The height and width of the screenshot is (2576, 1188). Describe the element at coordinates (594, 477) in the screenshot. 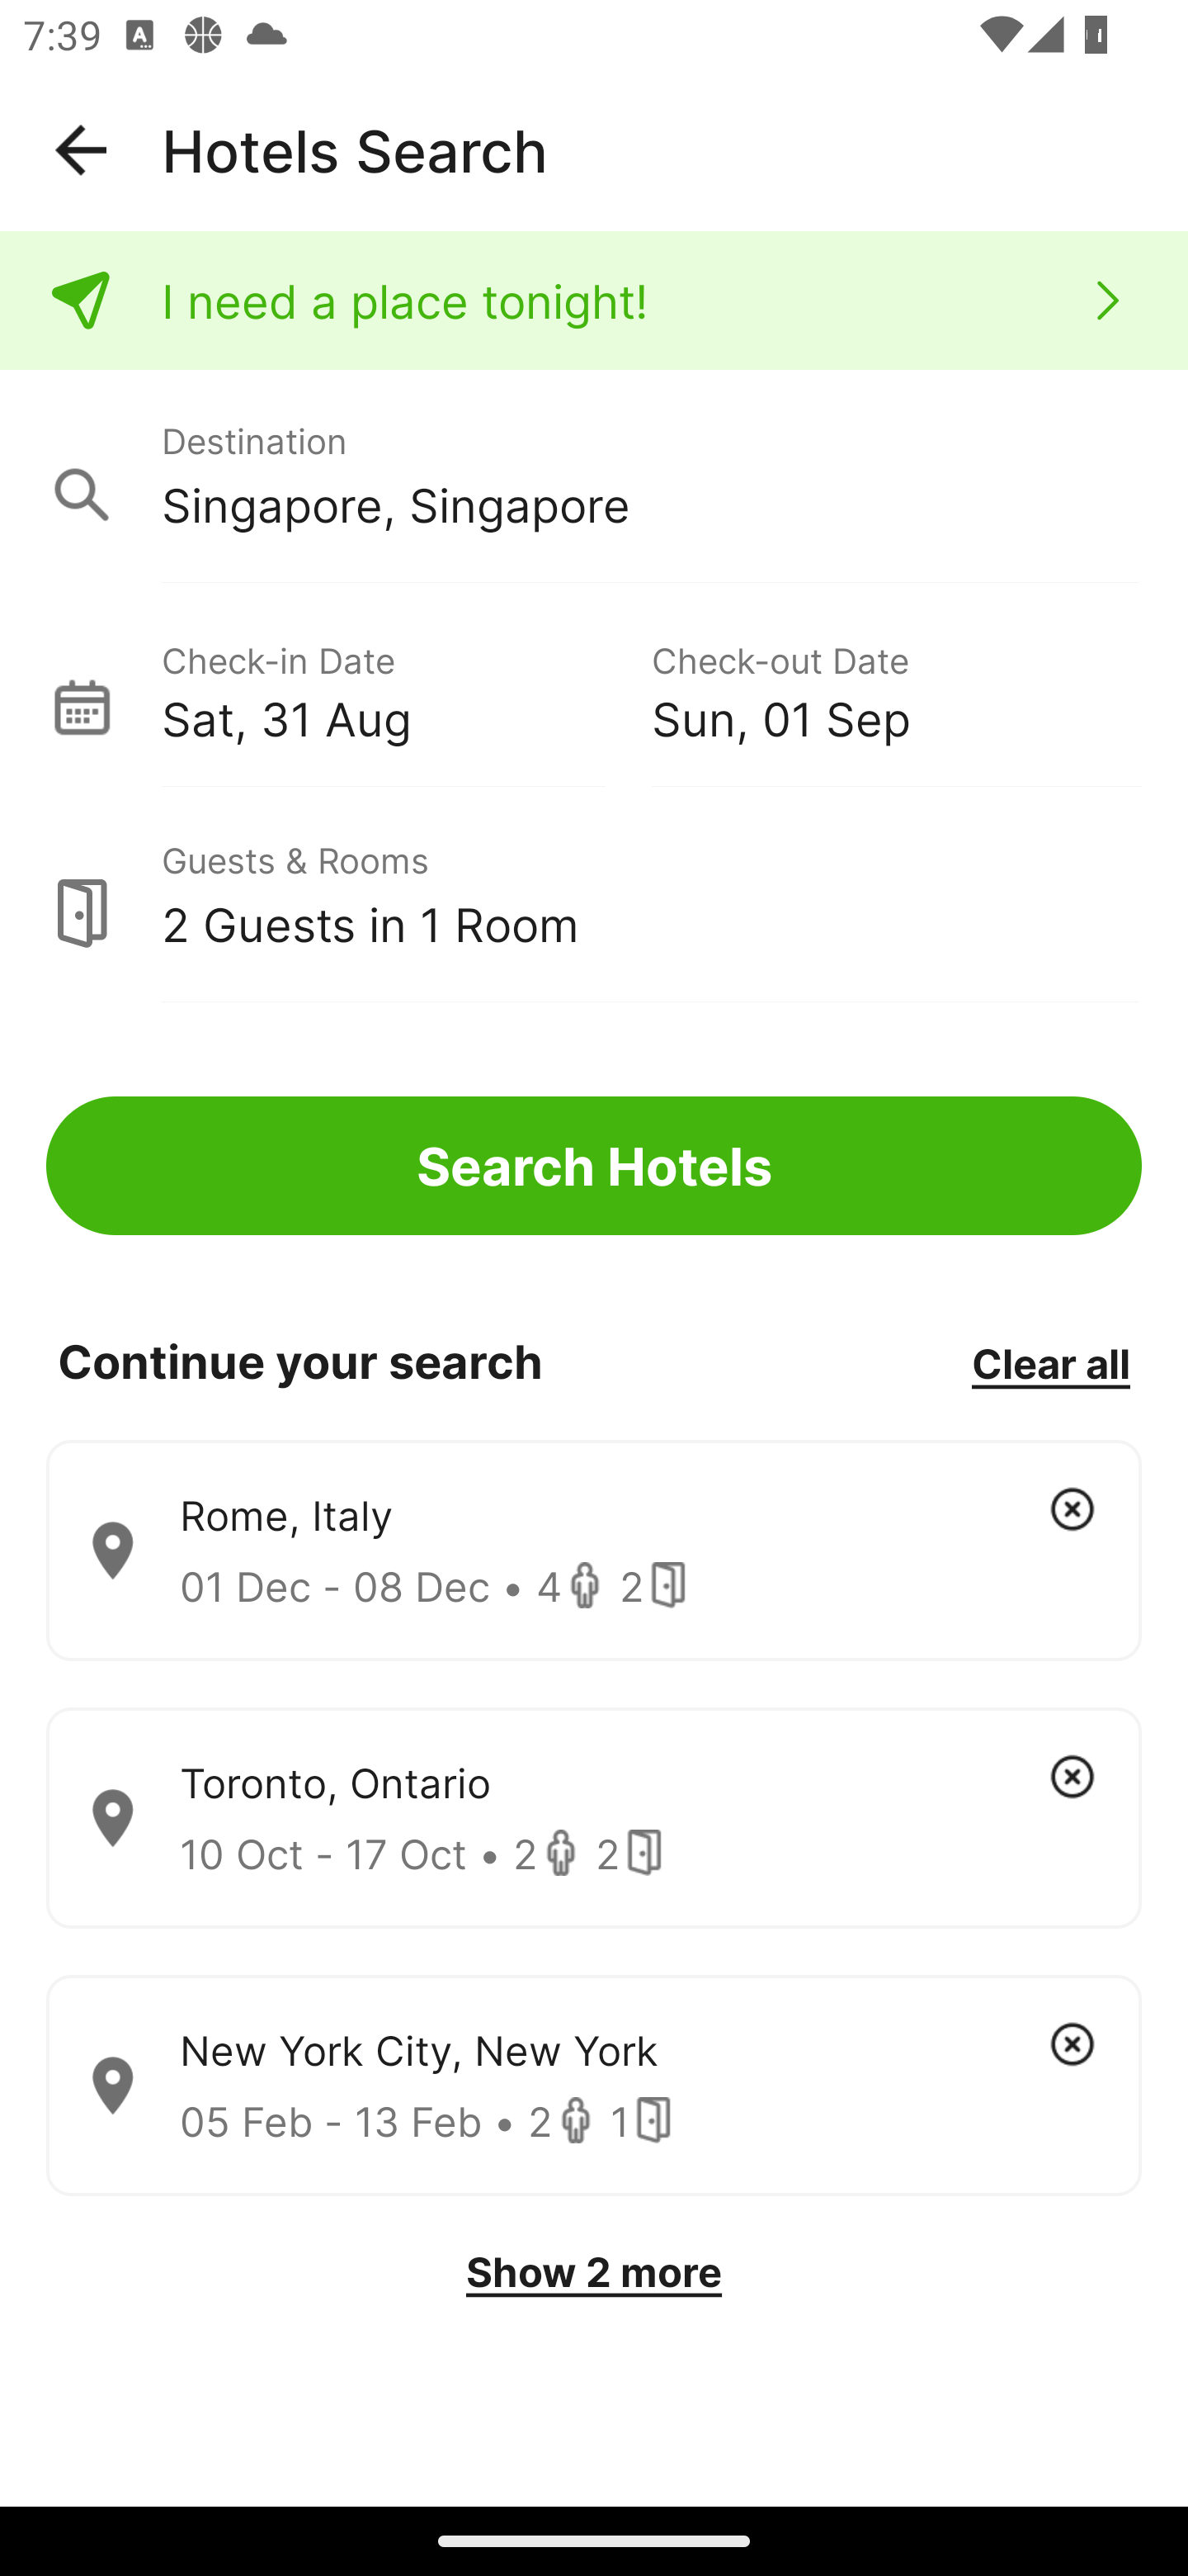

I see `Destination Singapore, Singapore` at that location.